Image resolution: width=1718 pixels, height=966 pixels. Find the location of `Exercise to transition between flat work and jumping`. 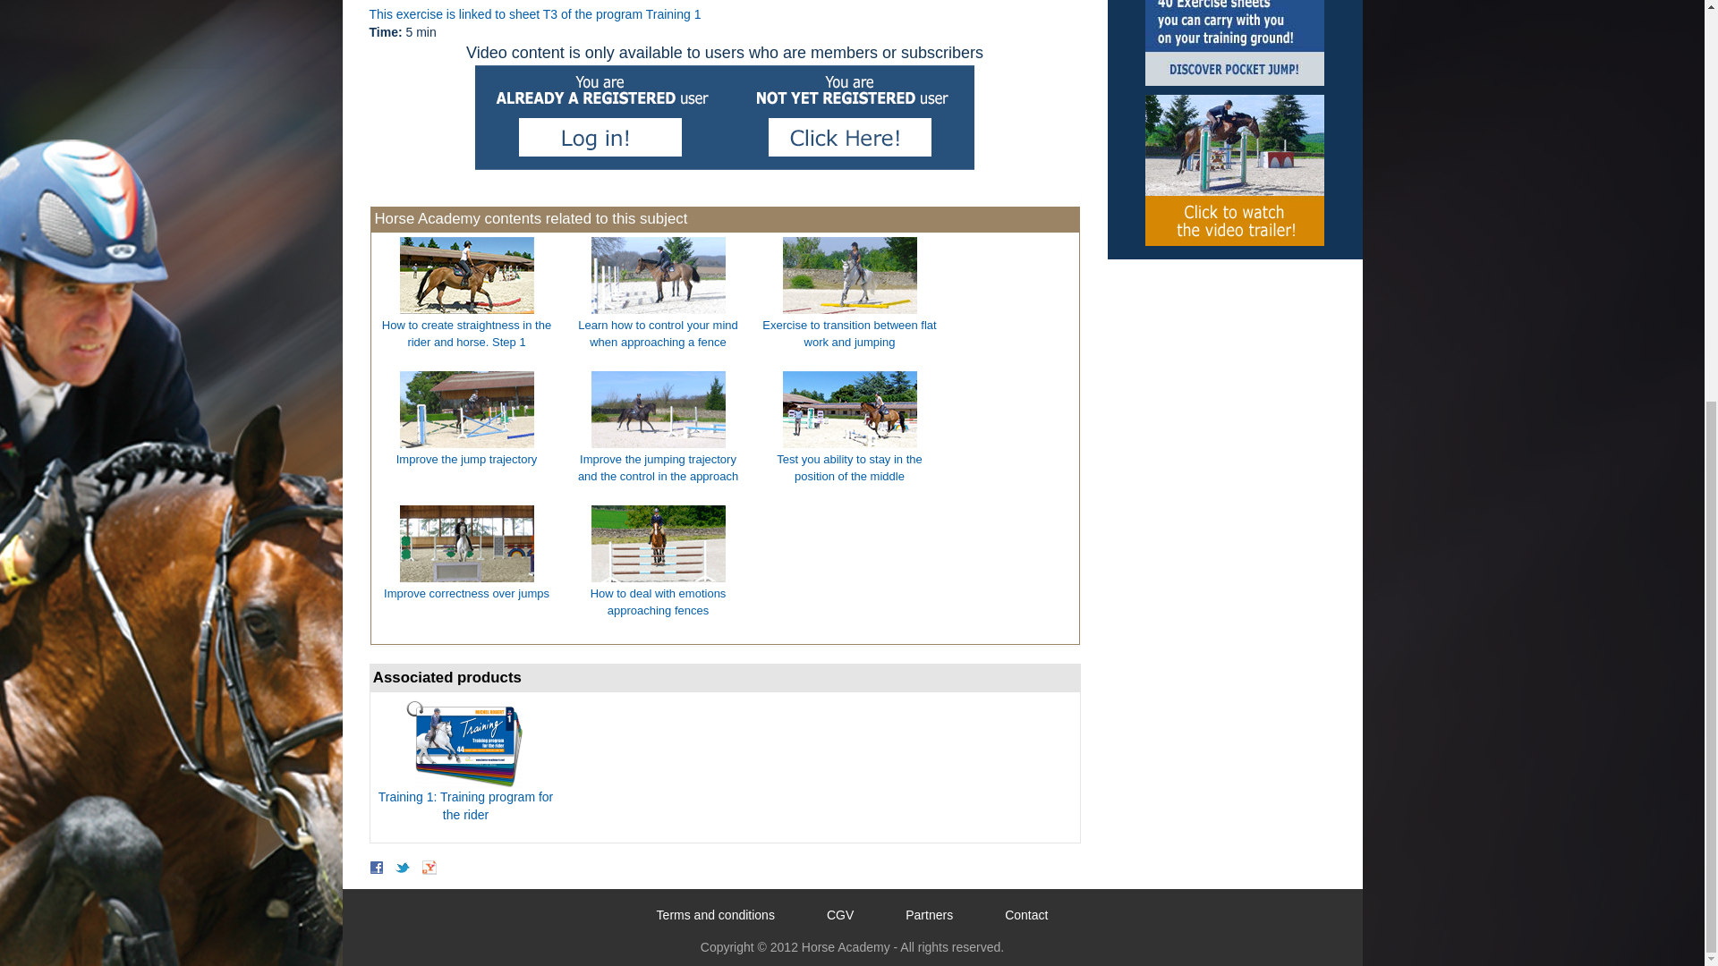

Exercise to transition between flat work and jumping is located at coordinates (850, 293).